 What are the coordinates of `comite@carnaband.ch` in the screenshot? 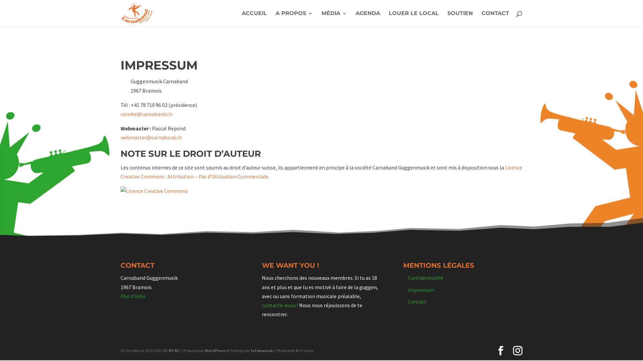 It's located at (146, 114).